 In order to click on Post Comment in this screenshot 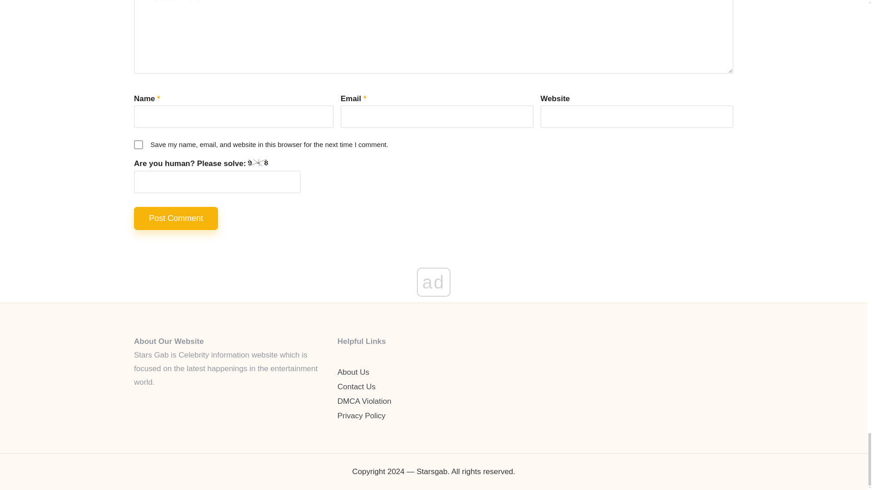, I will do `click(176, 218)`.